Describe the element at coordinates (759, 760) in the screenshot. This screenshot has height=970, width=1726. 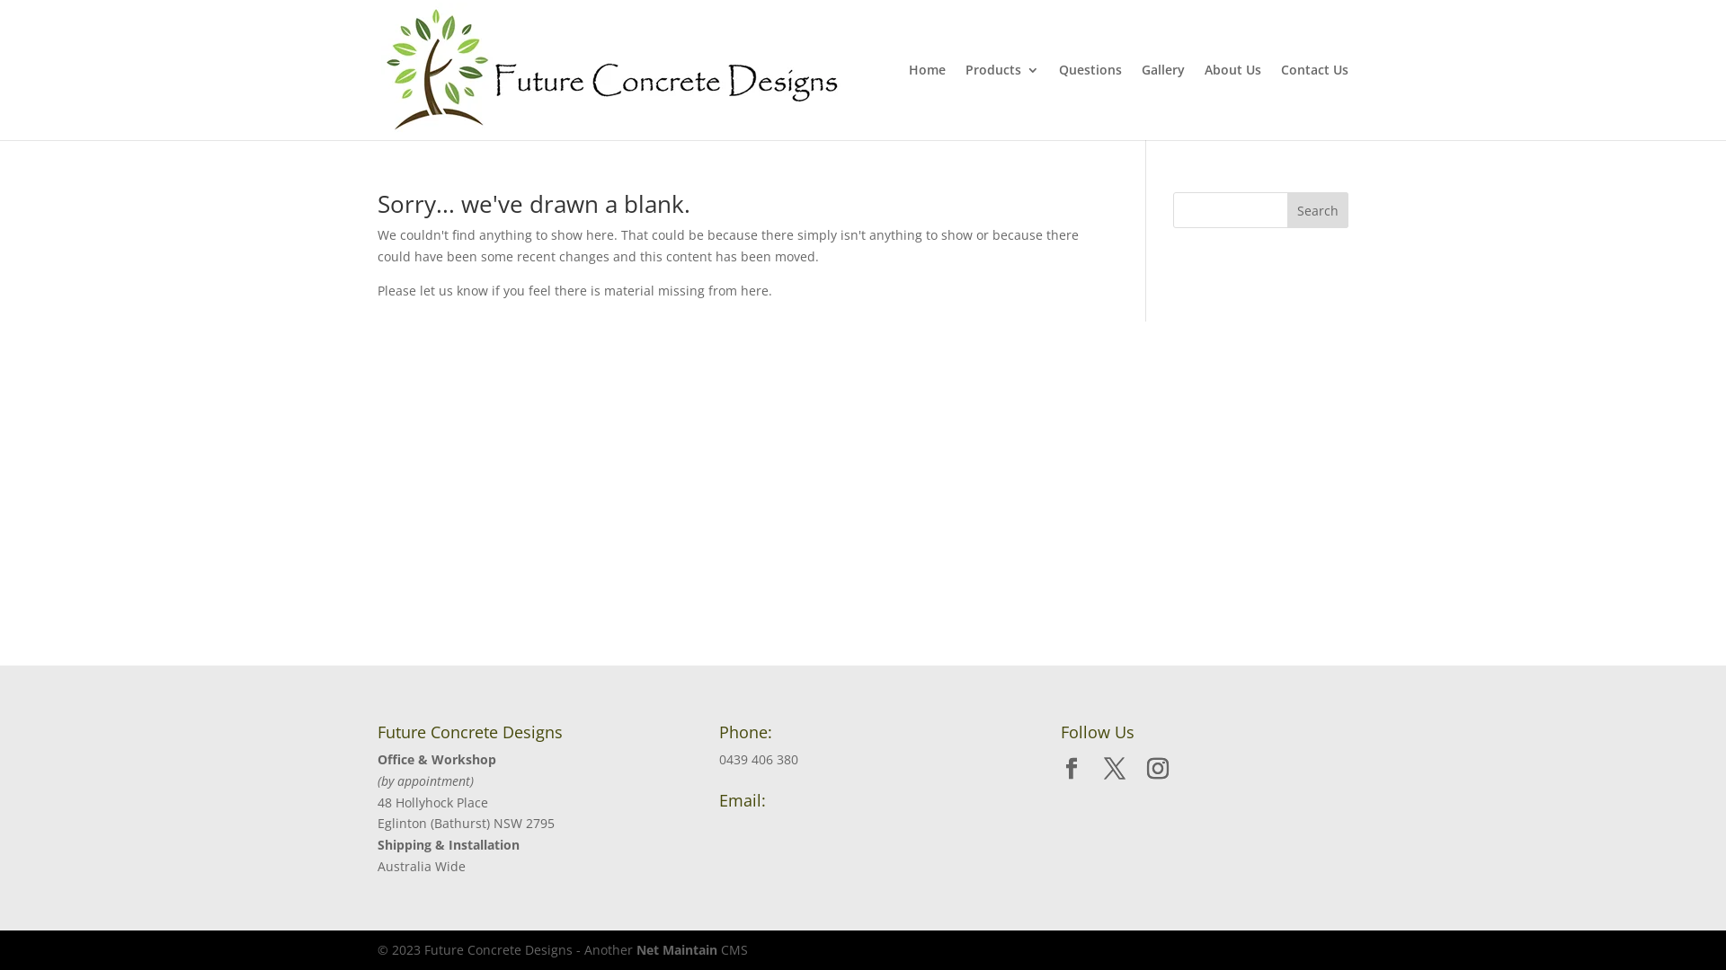
I see `0439 406 380` at that location.